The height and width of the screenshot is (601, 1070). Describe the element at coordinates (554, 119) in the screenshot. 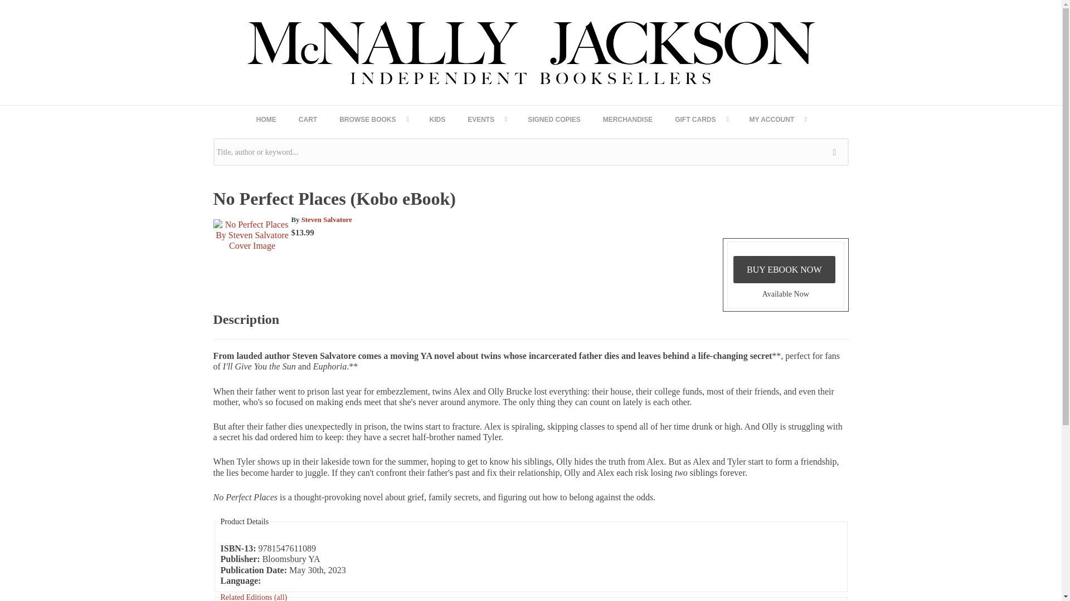

I see `SIGNED COPIES` at that location.